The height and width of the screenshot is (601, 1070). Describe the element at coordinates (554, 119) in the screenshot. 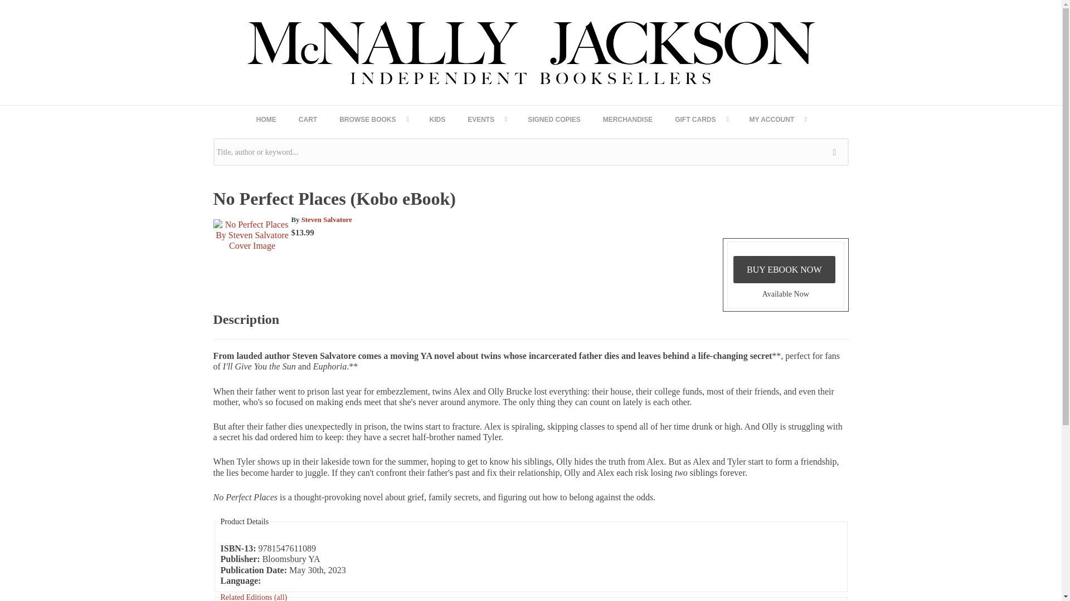

I see `SIGNED COPIES` at that location.